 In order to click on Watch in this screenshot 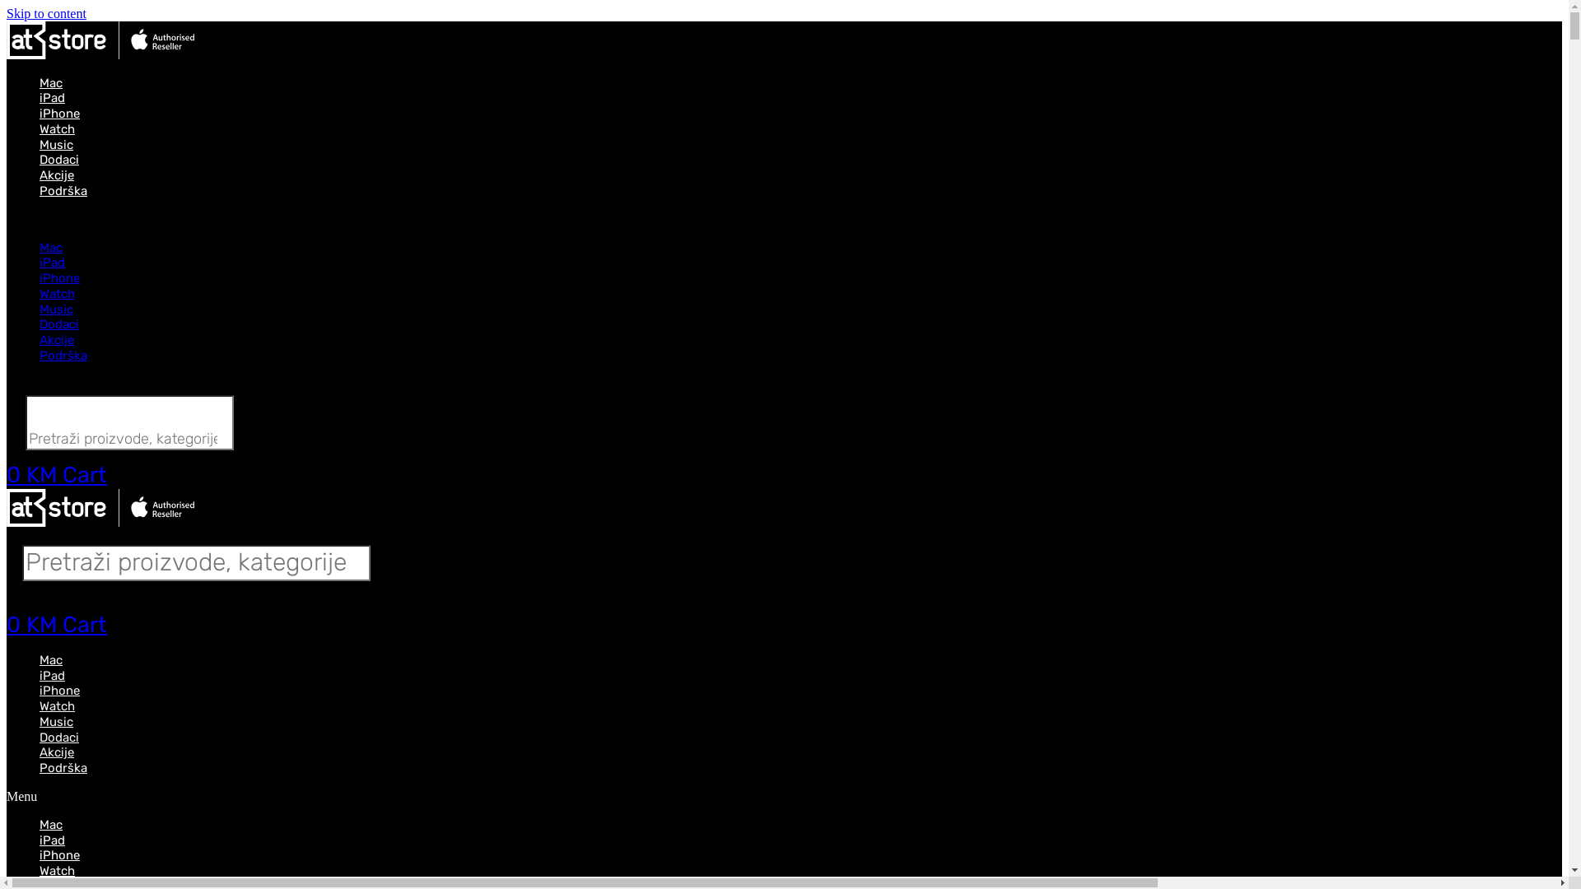, I will do `click(58, 706)`.